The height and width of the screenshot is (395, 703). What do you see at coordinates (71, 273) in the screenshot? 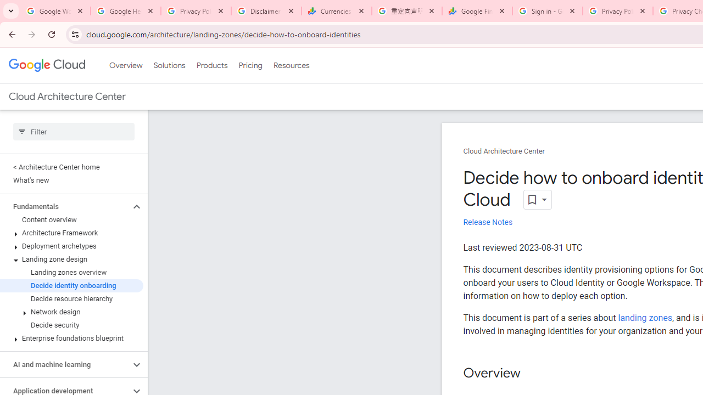
I see `Landing zones overview` at bounding box center [71, 273].